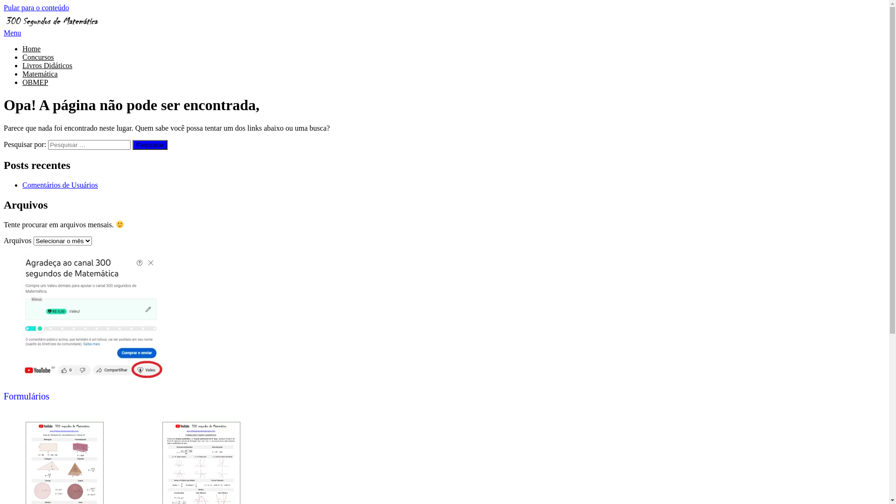  What do you see at coordinates (35, 82) in the screenshot?
I see `OBMEP` at bounding box center [35, 82].